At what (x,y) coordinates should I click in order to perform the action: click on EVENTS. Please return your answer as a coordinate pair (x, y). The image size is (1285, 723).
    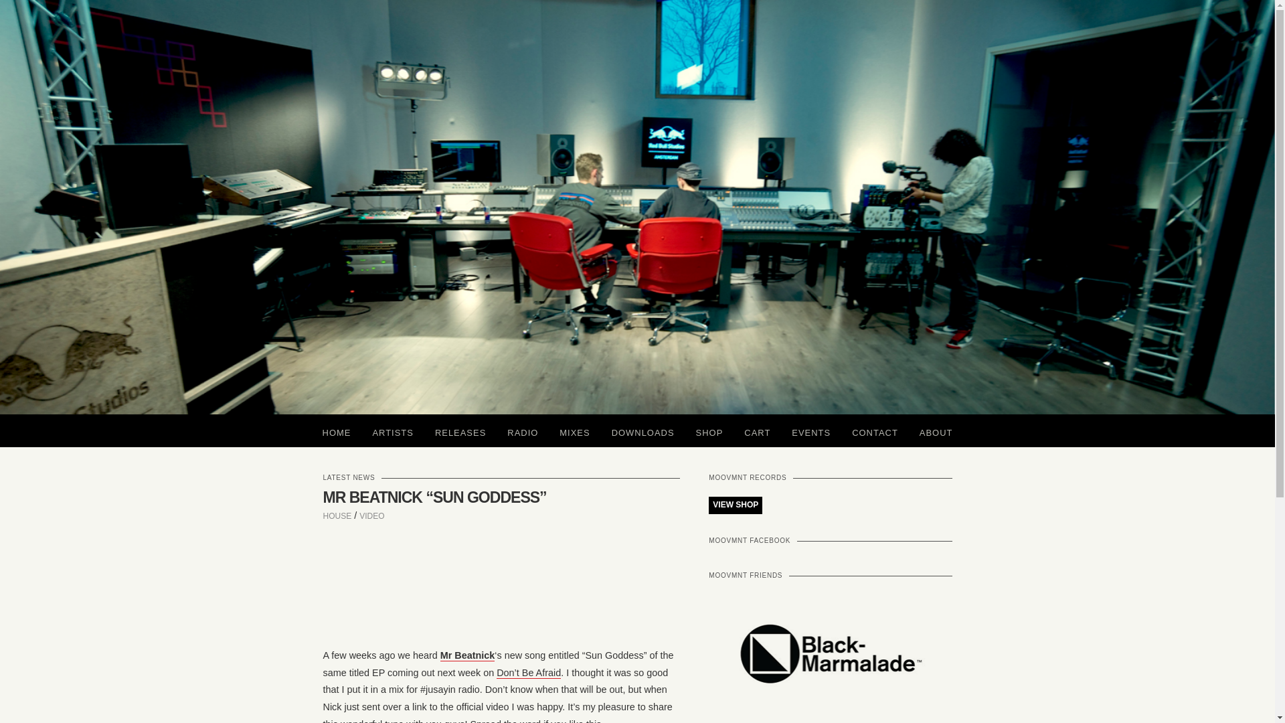
    Looking at the image, I should click on (811, 430).